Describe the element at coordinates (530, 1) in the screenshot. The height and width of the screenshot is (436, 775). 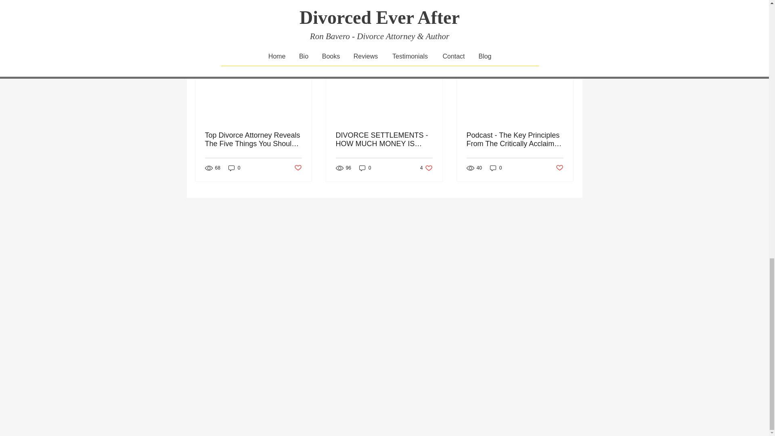
I see `Post not marked as liked` at that location.